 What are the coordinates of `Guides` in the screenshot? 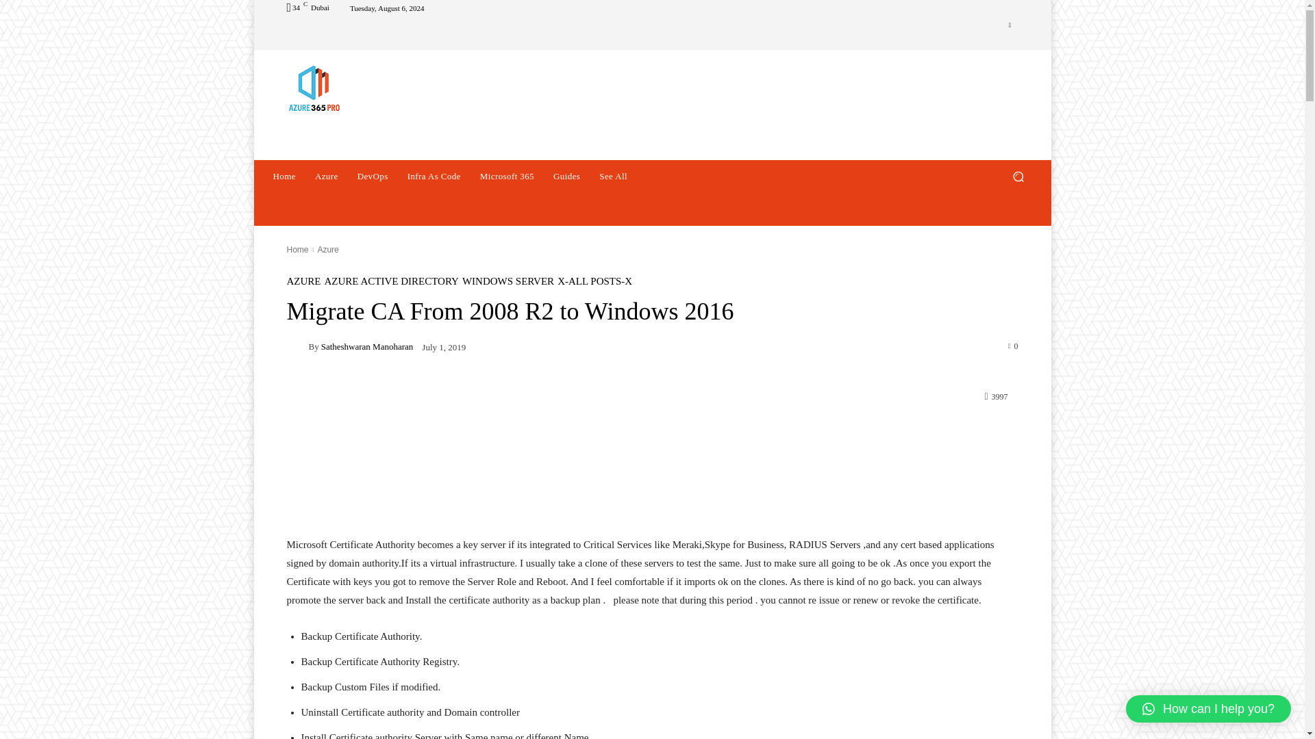 It's located at (566, 177).